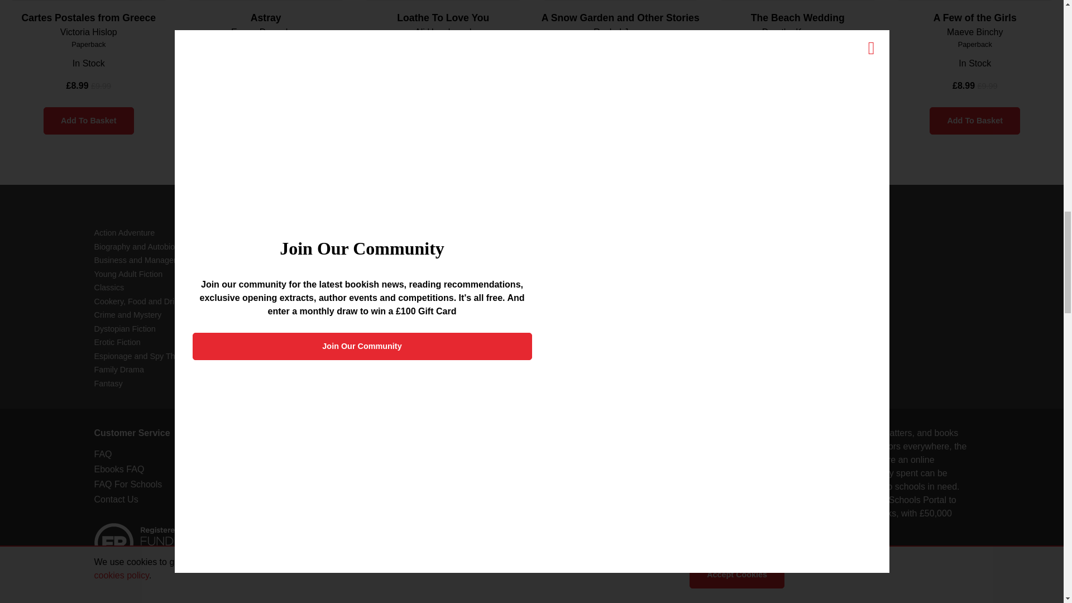  What do you see at coordinates (266, 121) in the screenshot?
I see `Add To Basket` at bounding box center [266, 121].